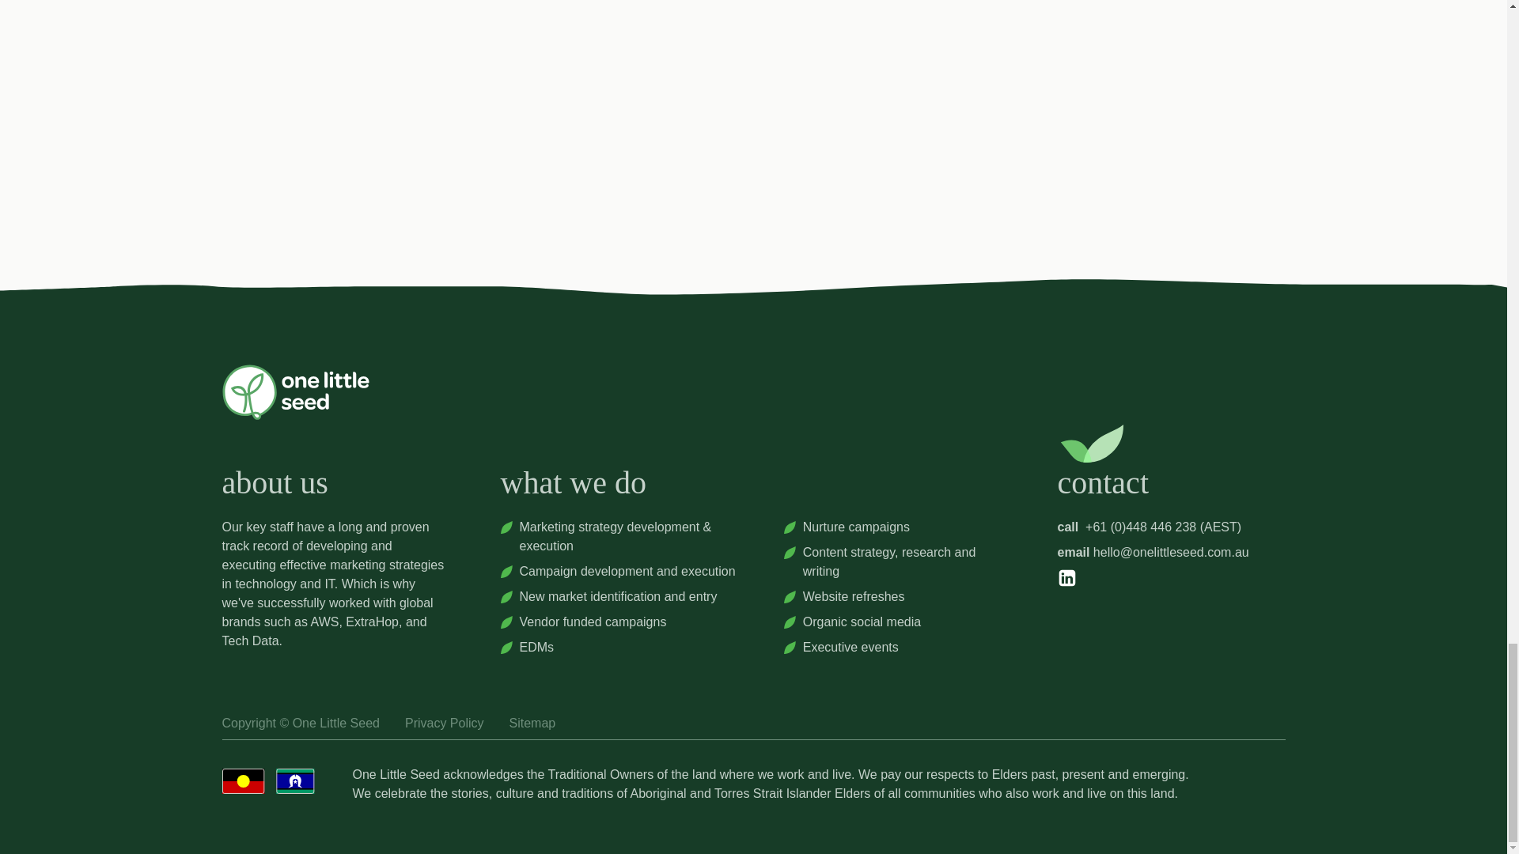 Image resolution: width=1519 pixels, height=854 pixels. What do you see at coordinates (445, 723) in the screenshot?
I see `Privacy Policy` at bounding box center [445, 723].